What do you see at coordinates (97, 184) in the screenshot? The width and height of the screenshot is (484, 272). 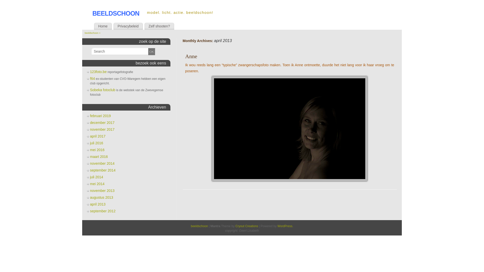 I see `mei 2014` at bounding box center [97, 184].